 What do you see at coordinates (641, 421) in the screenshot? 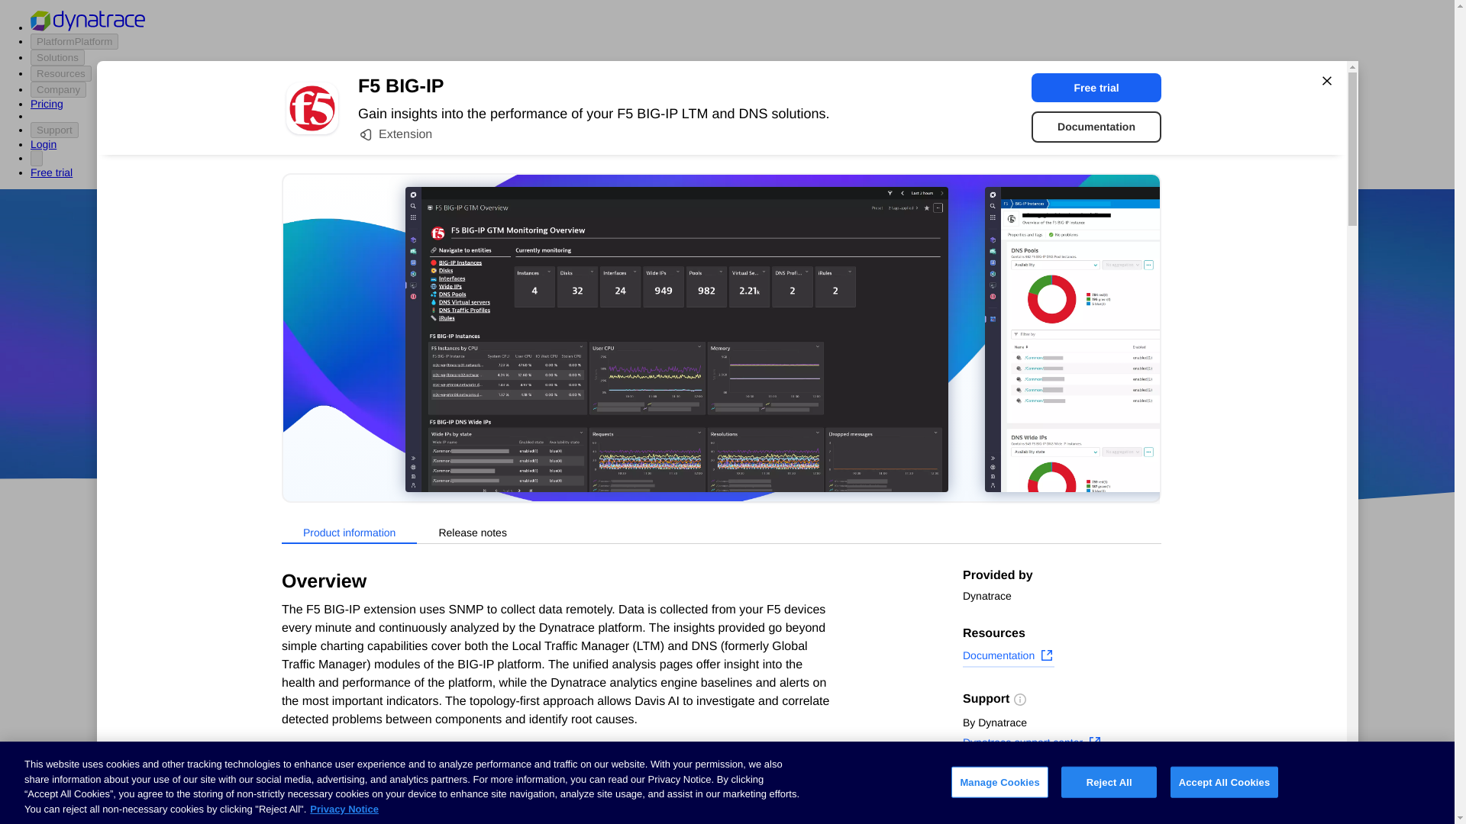
I see `AWS` at bounding box center [641, 421].